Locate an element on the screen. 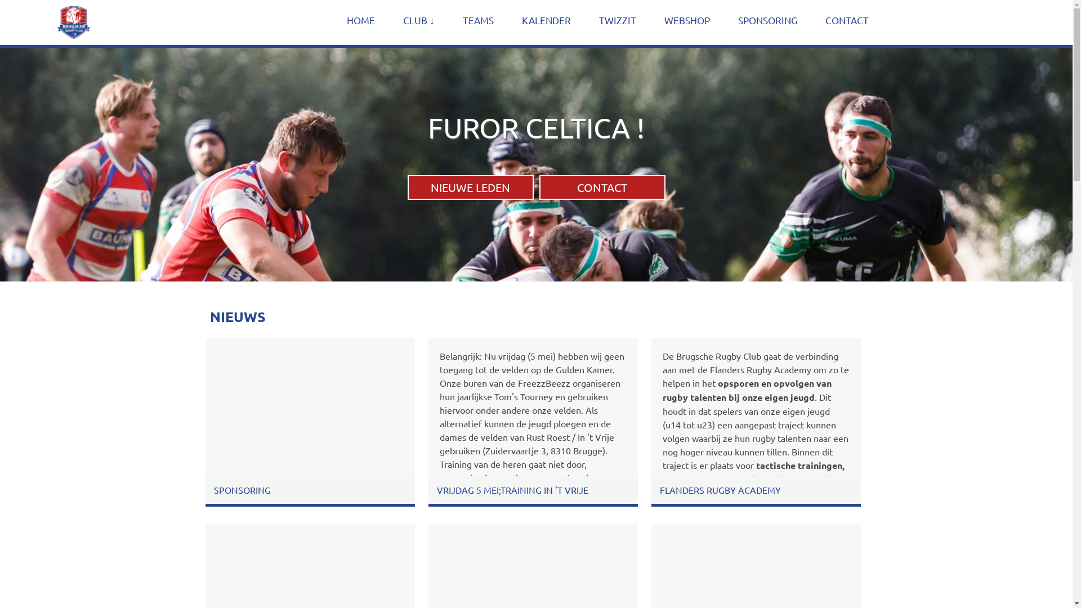 This screenshot has height=608, width=1081. HOME is located at coordinates (361, 20).